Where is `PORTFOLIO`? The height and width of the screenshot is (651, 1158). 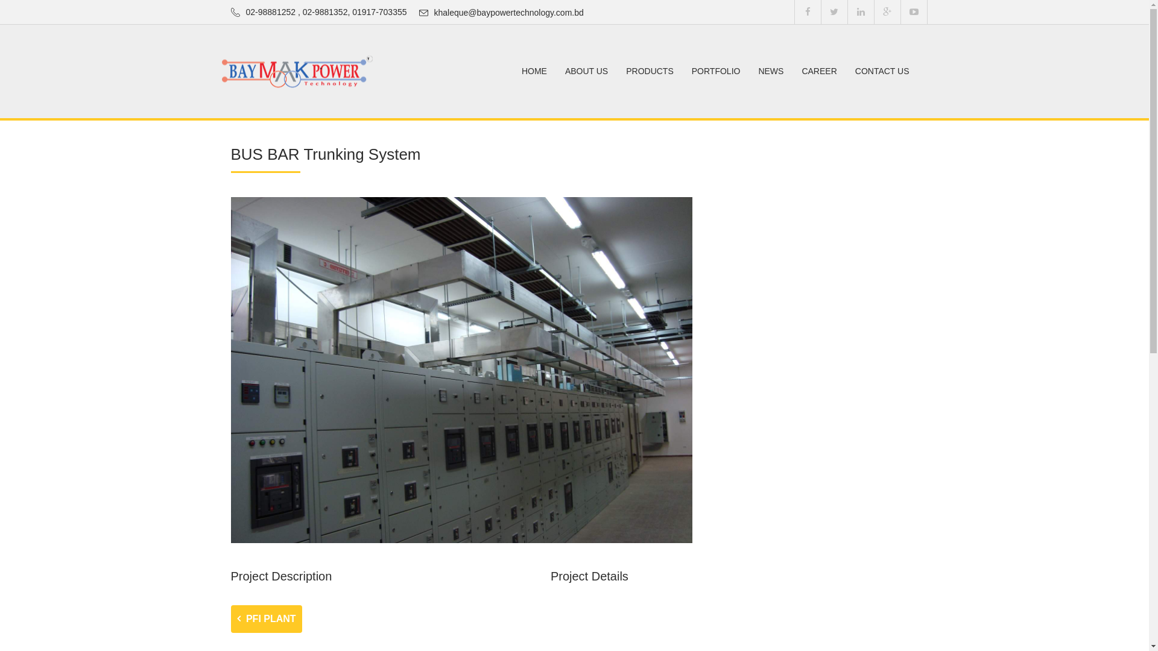 PORTFOLIO is located at coordinates (717, 71).